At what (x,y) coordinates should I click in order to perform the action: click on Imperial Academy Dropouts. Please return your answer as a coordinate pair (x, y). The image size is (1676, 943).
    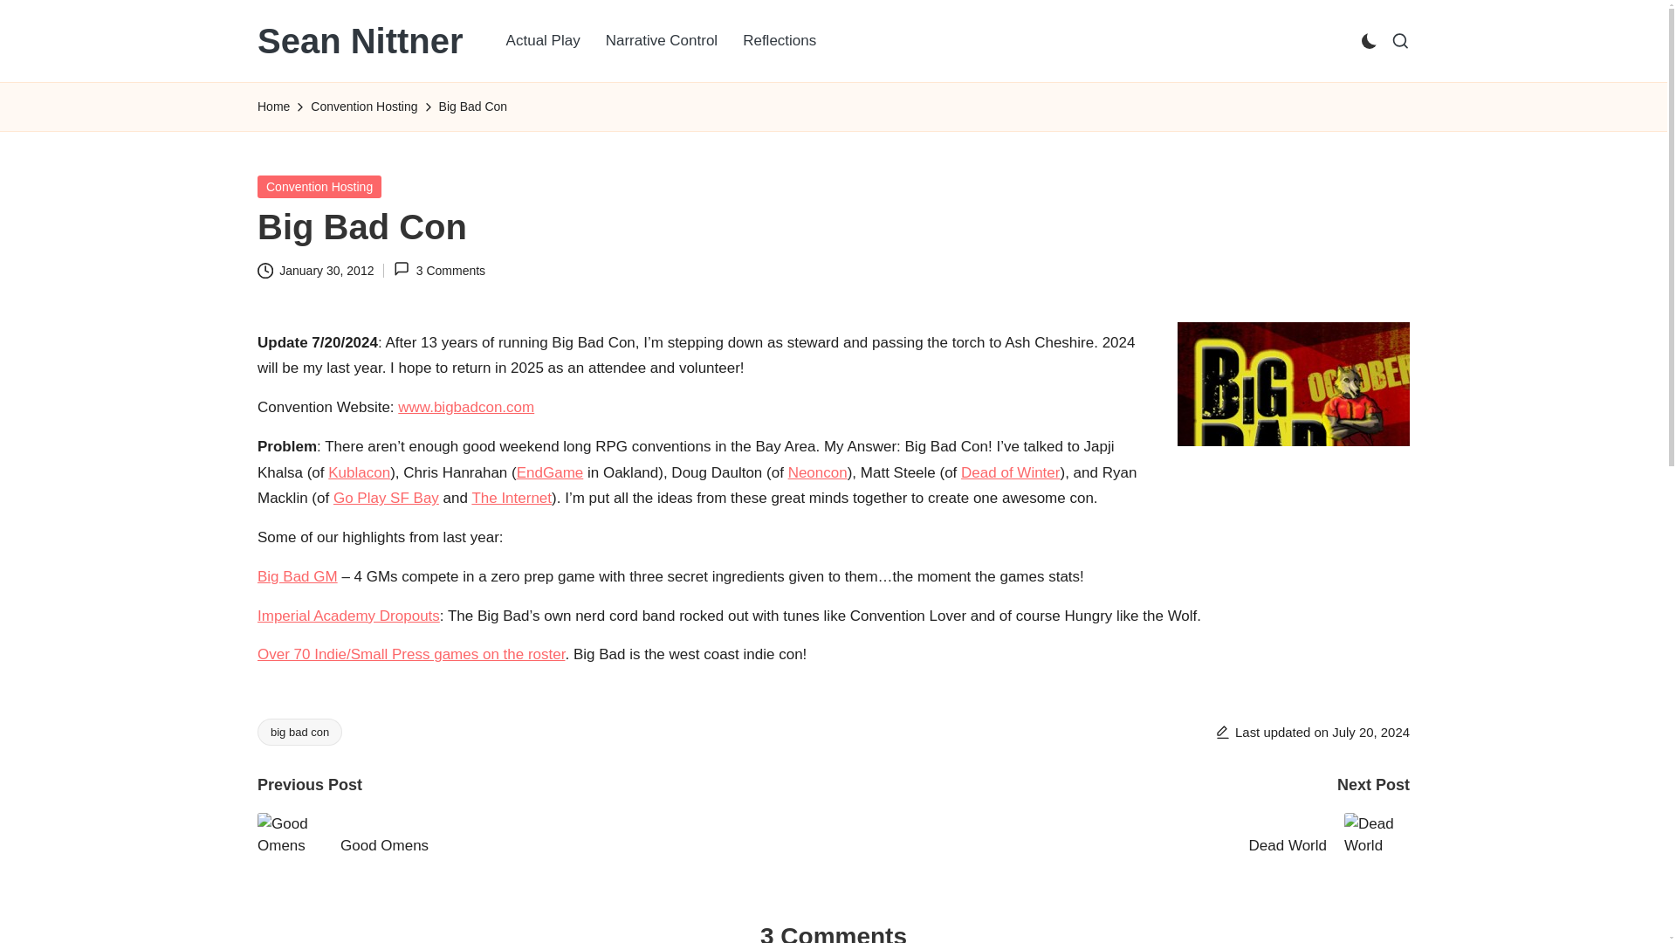
    Looking at the image, I should click on (348, 615).